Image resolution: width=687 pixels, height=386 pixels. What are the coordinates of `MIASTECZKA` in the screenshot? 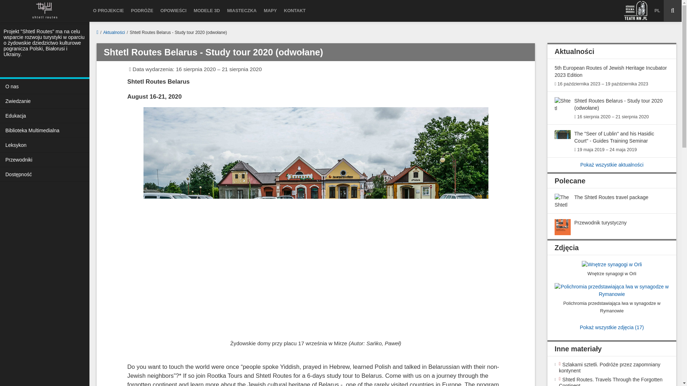 It's located at (242, 11).